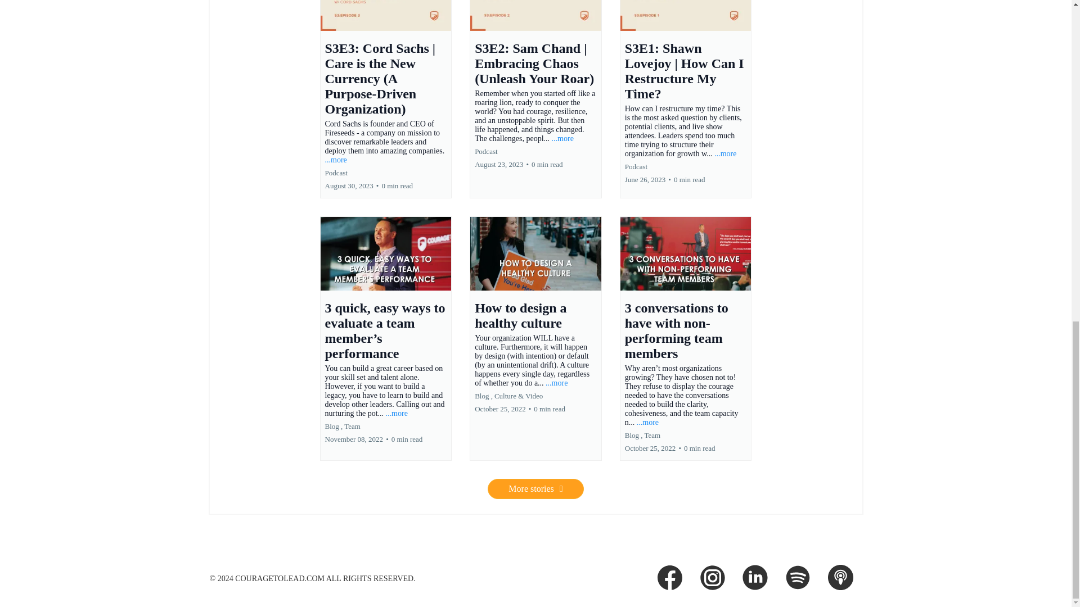  What do you see at coordinates (397, 413) in the screenshot?
I see `...more` at bounding box center [397, 413].